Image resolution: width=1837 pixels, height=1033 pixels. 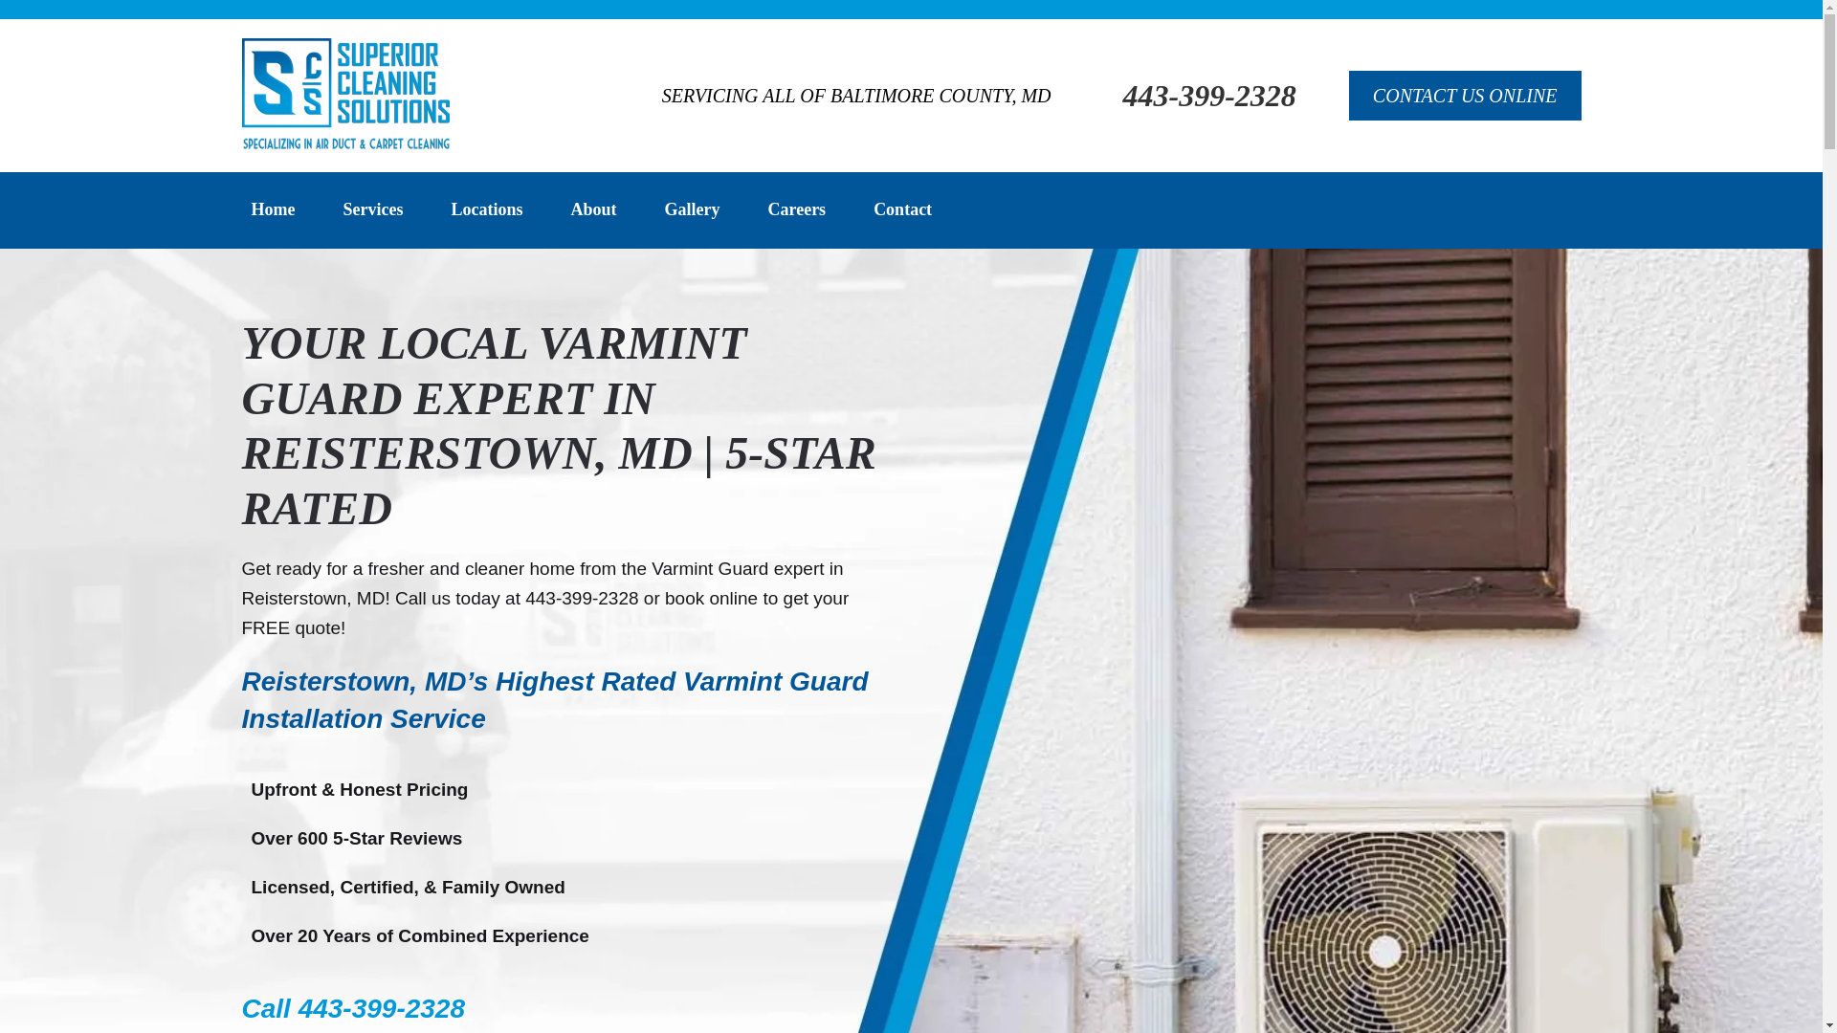 I want to click on CONTACT US ONLINE, so click(x=1465, y=96).